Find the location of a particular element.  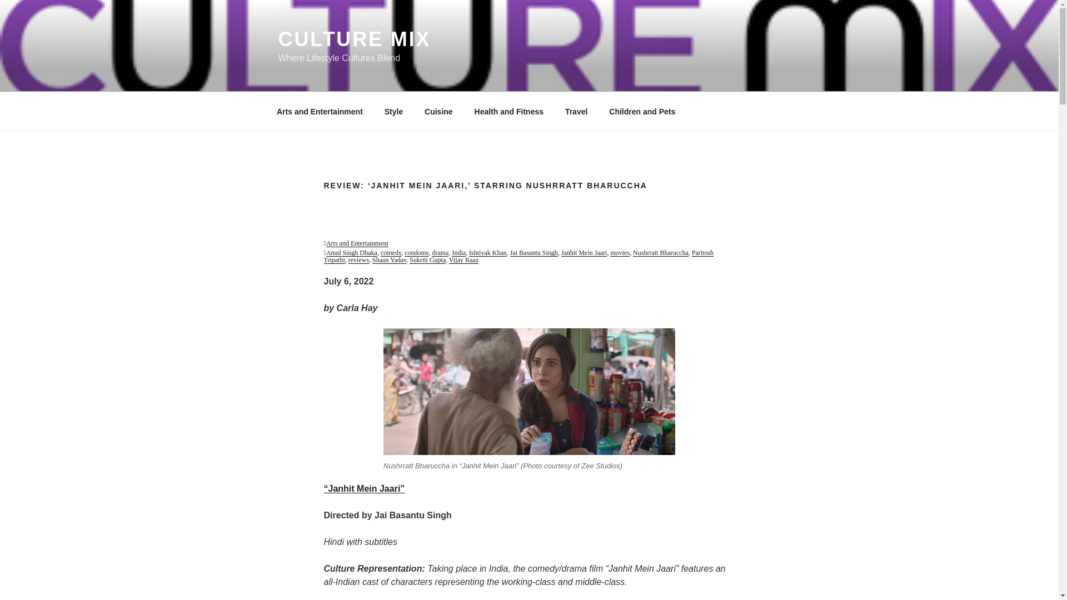

Nushrratt Bharuccha is located at coordinates (660, 253).